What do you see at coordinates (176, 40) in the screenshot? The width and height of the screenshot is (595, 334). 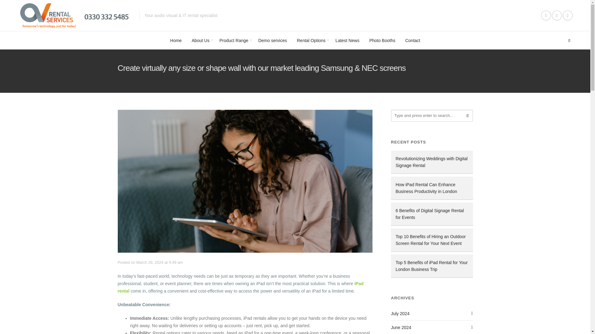 I see `Home` at bounding box center [176, 40].